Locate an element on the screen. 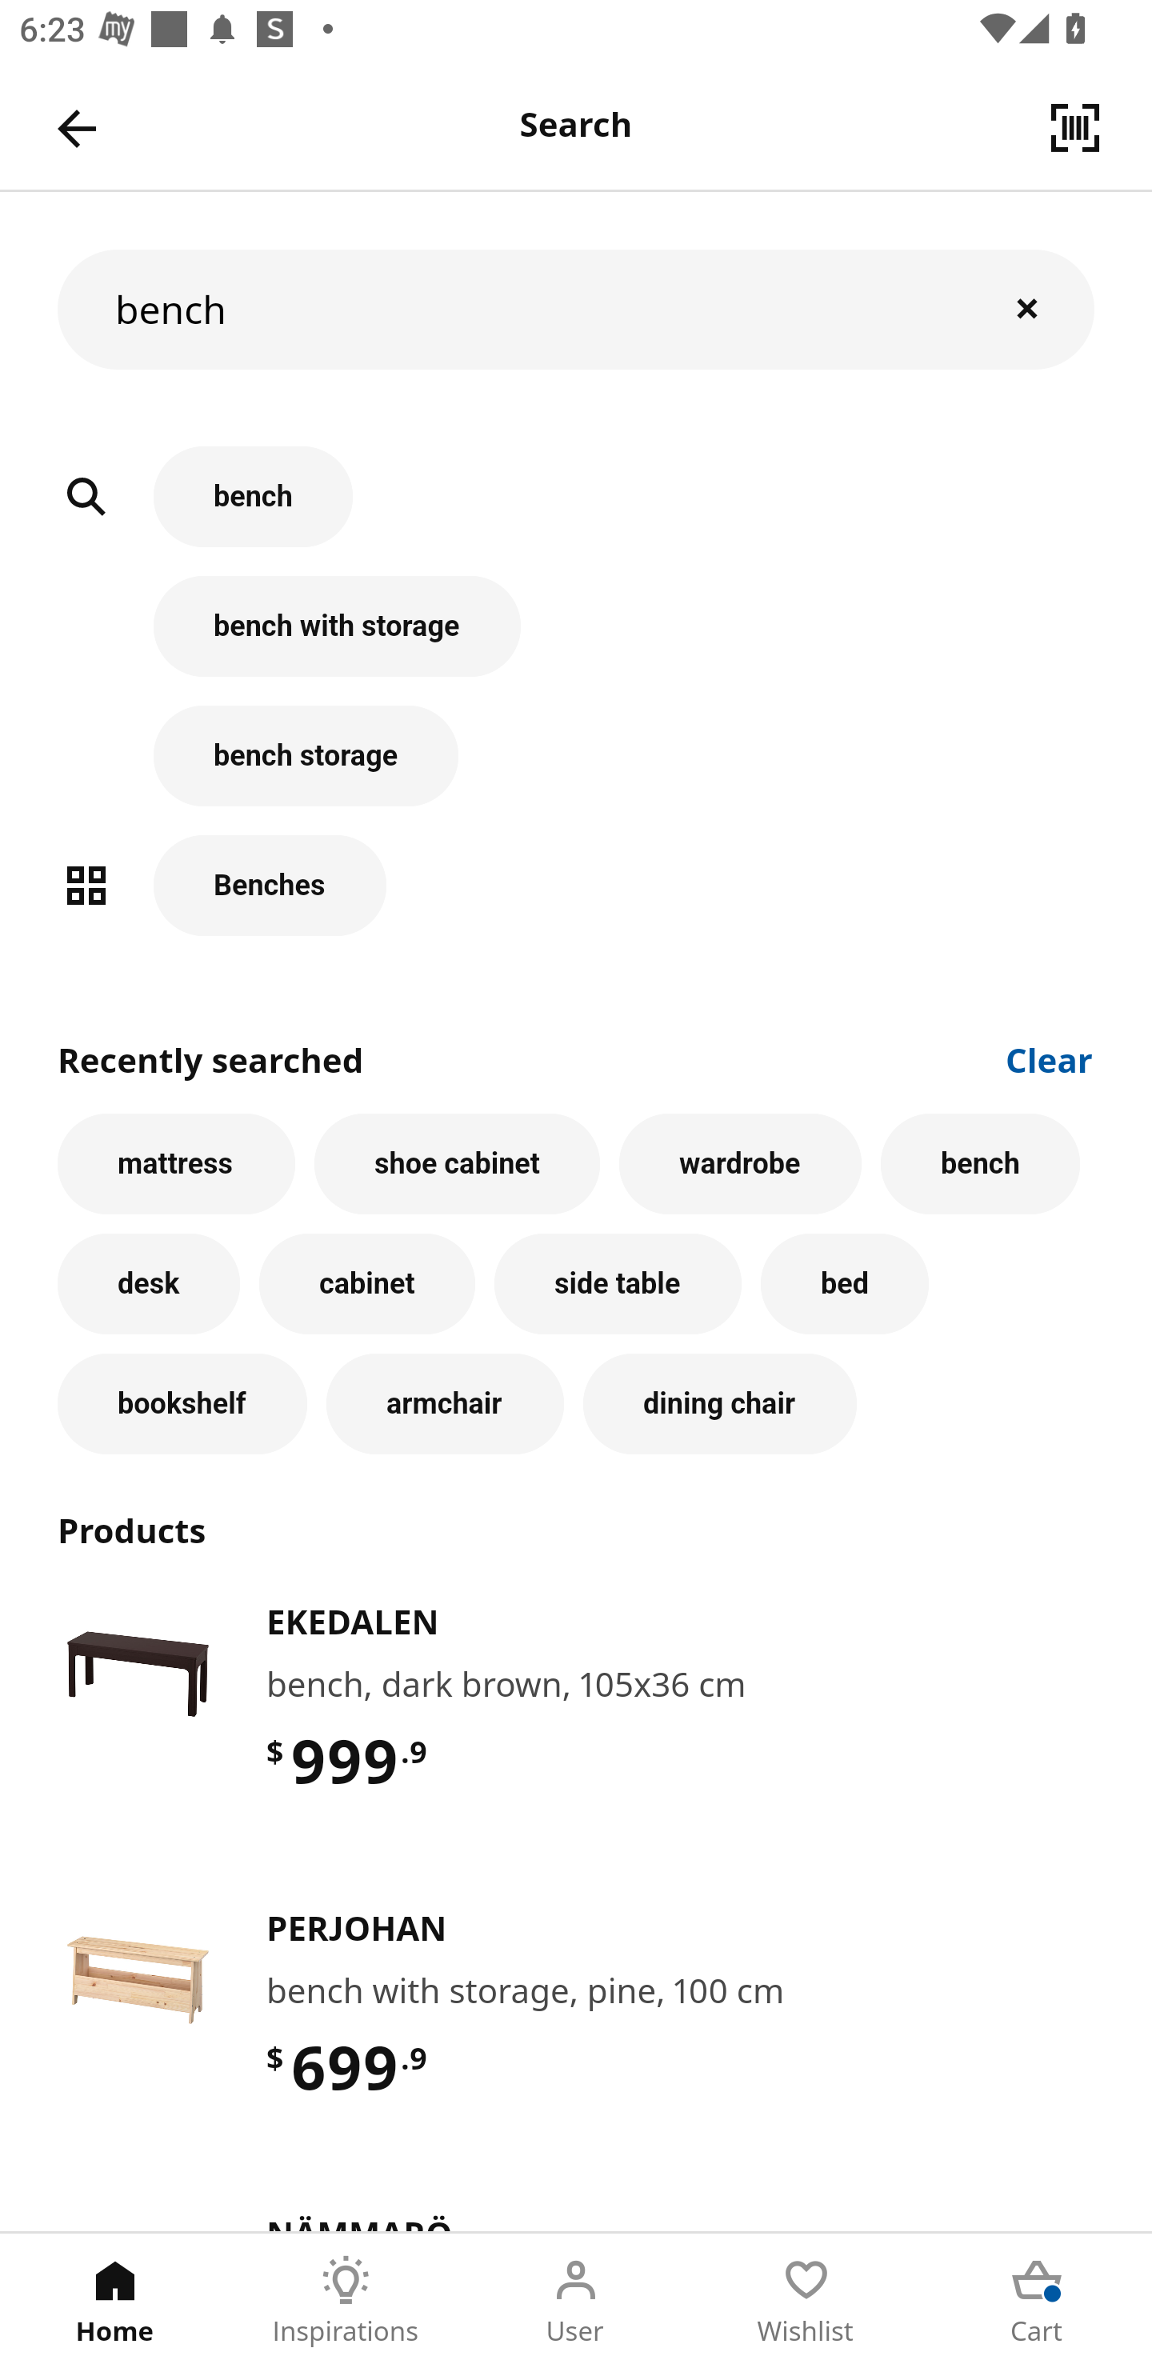  cabinet is located at coordinates (366, 1285).